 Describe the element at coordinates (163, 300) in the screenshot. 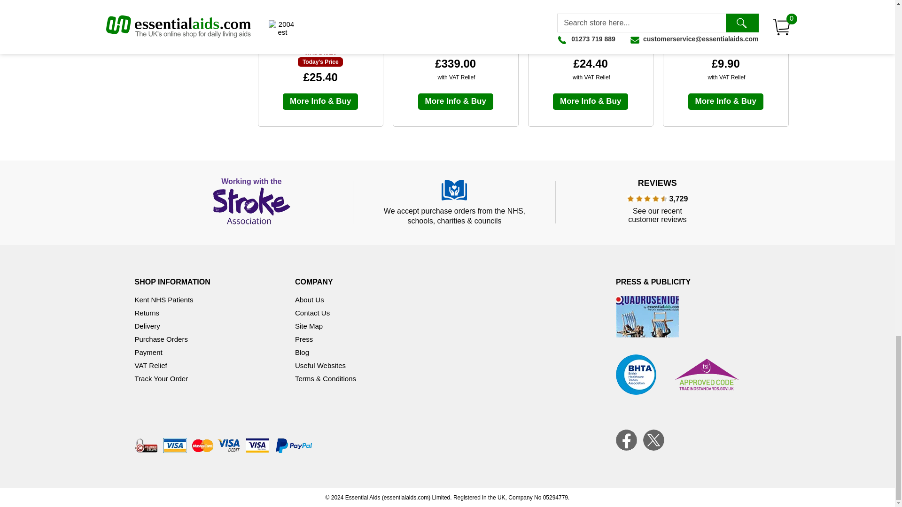

I see `Kent NHS Patients` at that location.